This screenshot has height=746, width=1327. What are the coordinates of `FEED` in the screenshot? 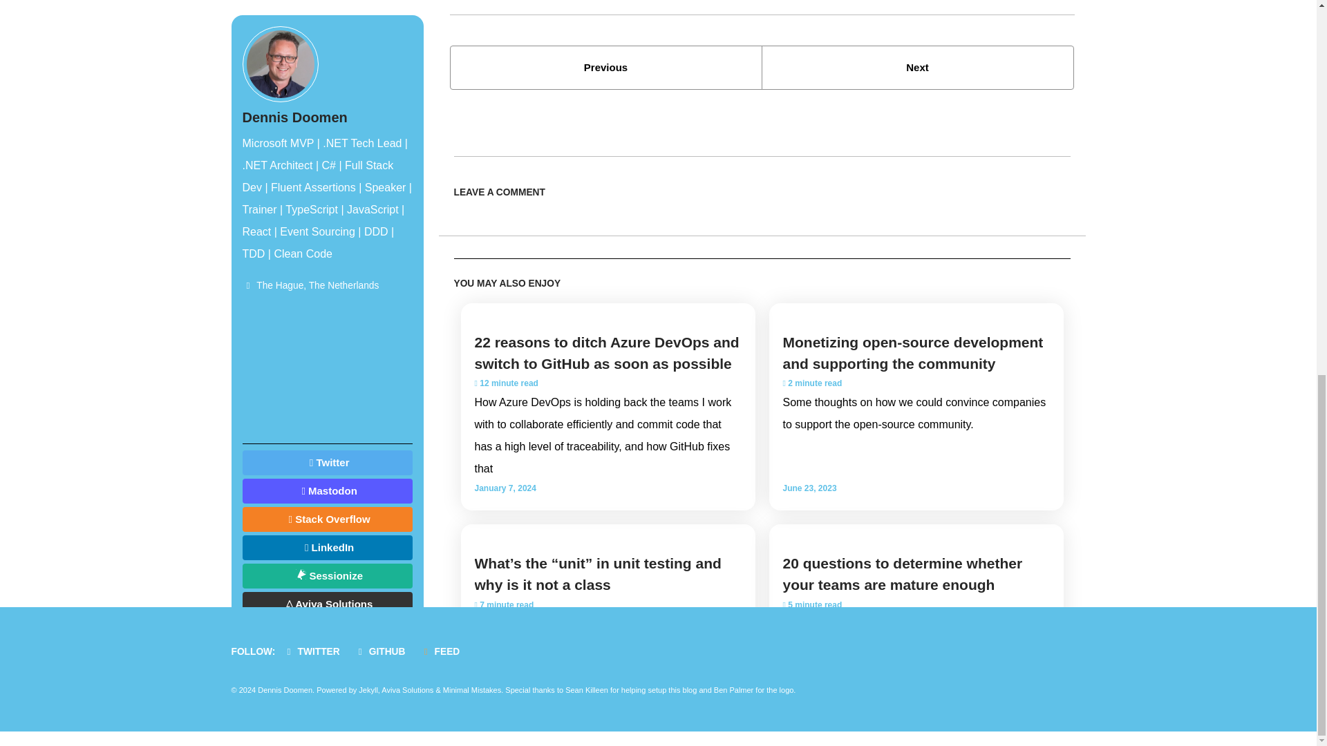 It's located at (918, 67).